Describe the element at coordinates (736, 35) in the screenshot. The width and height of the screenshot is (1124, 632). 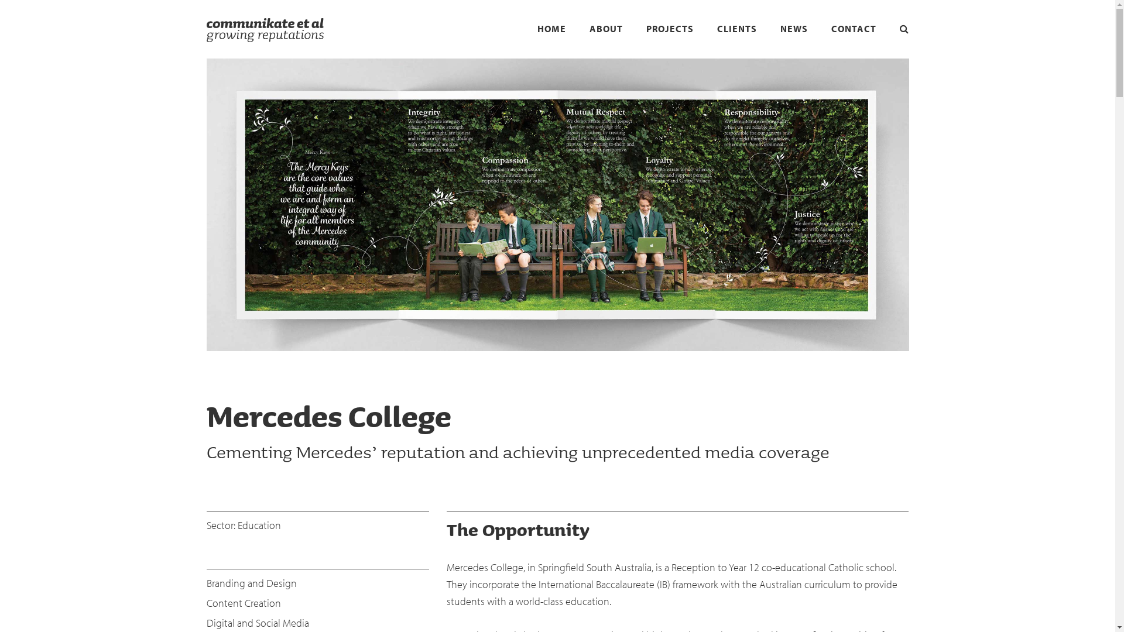
I see `CLIENTS` at that location.